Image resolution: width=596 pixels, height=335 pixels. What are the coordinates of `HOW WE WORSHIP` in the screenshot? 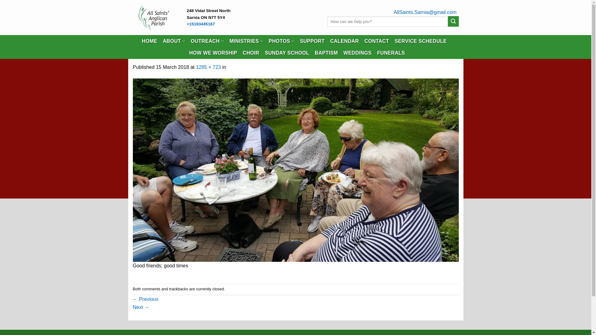 It's located at (213, 53).